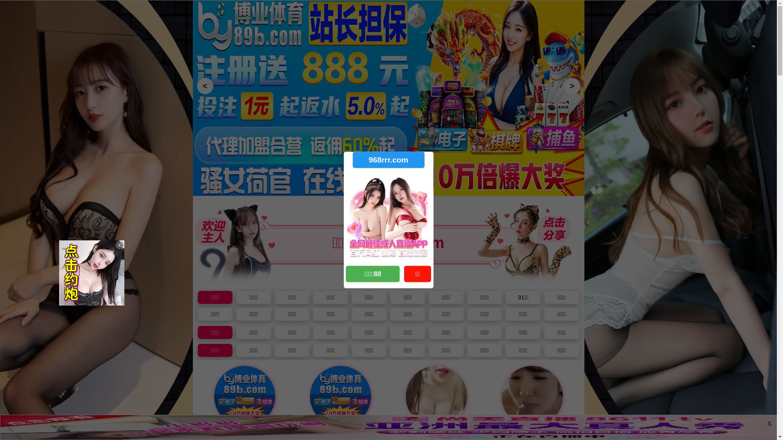 This screenshot has height=440, width=783. Describe the element at coordinates (572, 86) in the screenshot. I see `>` at that location.